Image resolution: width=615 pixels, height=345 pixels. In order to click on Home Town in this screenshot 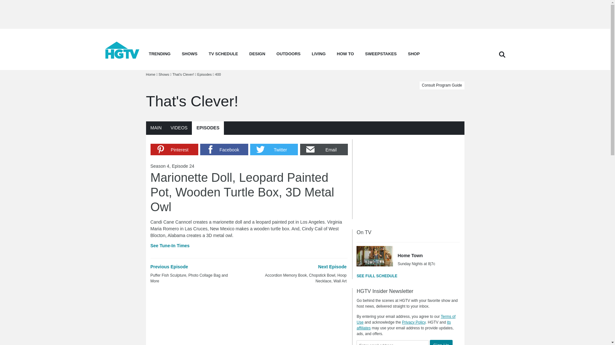, I will do `click(375, 256)`.